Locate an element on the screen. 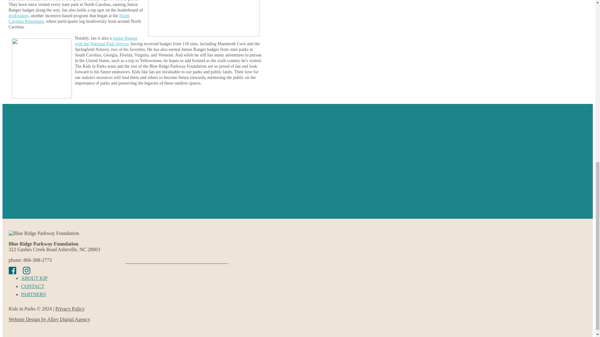  PARTNERS is located at coordinates (33, 294).